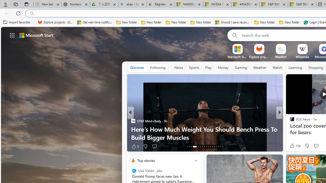  I want to click on Wikipedia, so click(302, 57).